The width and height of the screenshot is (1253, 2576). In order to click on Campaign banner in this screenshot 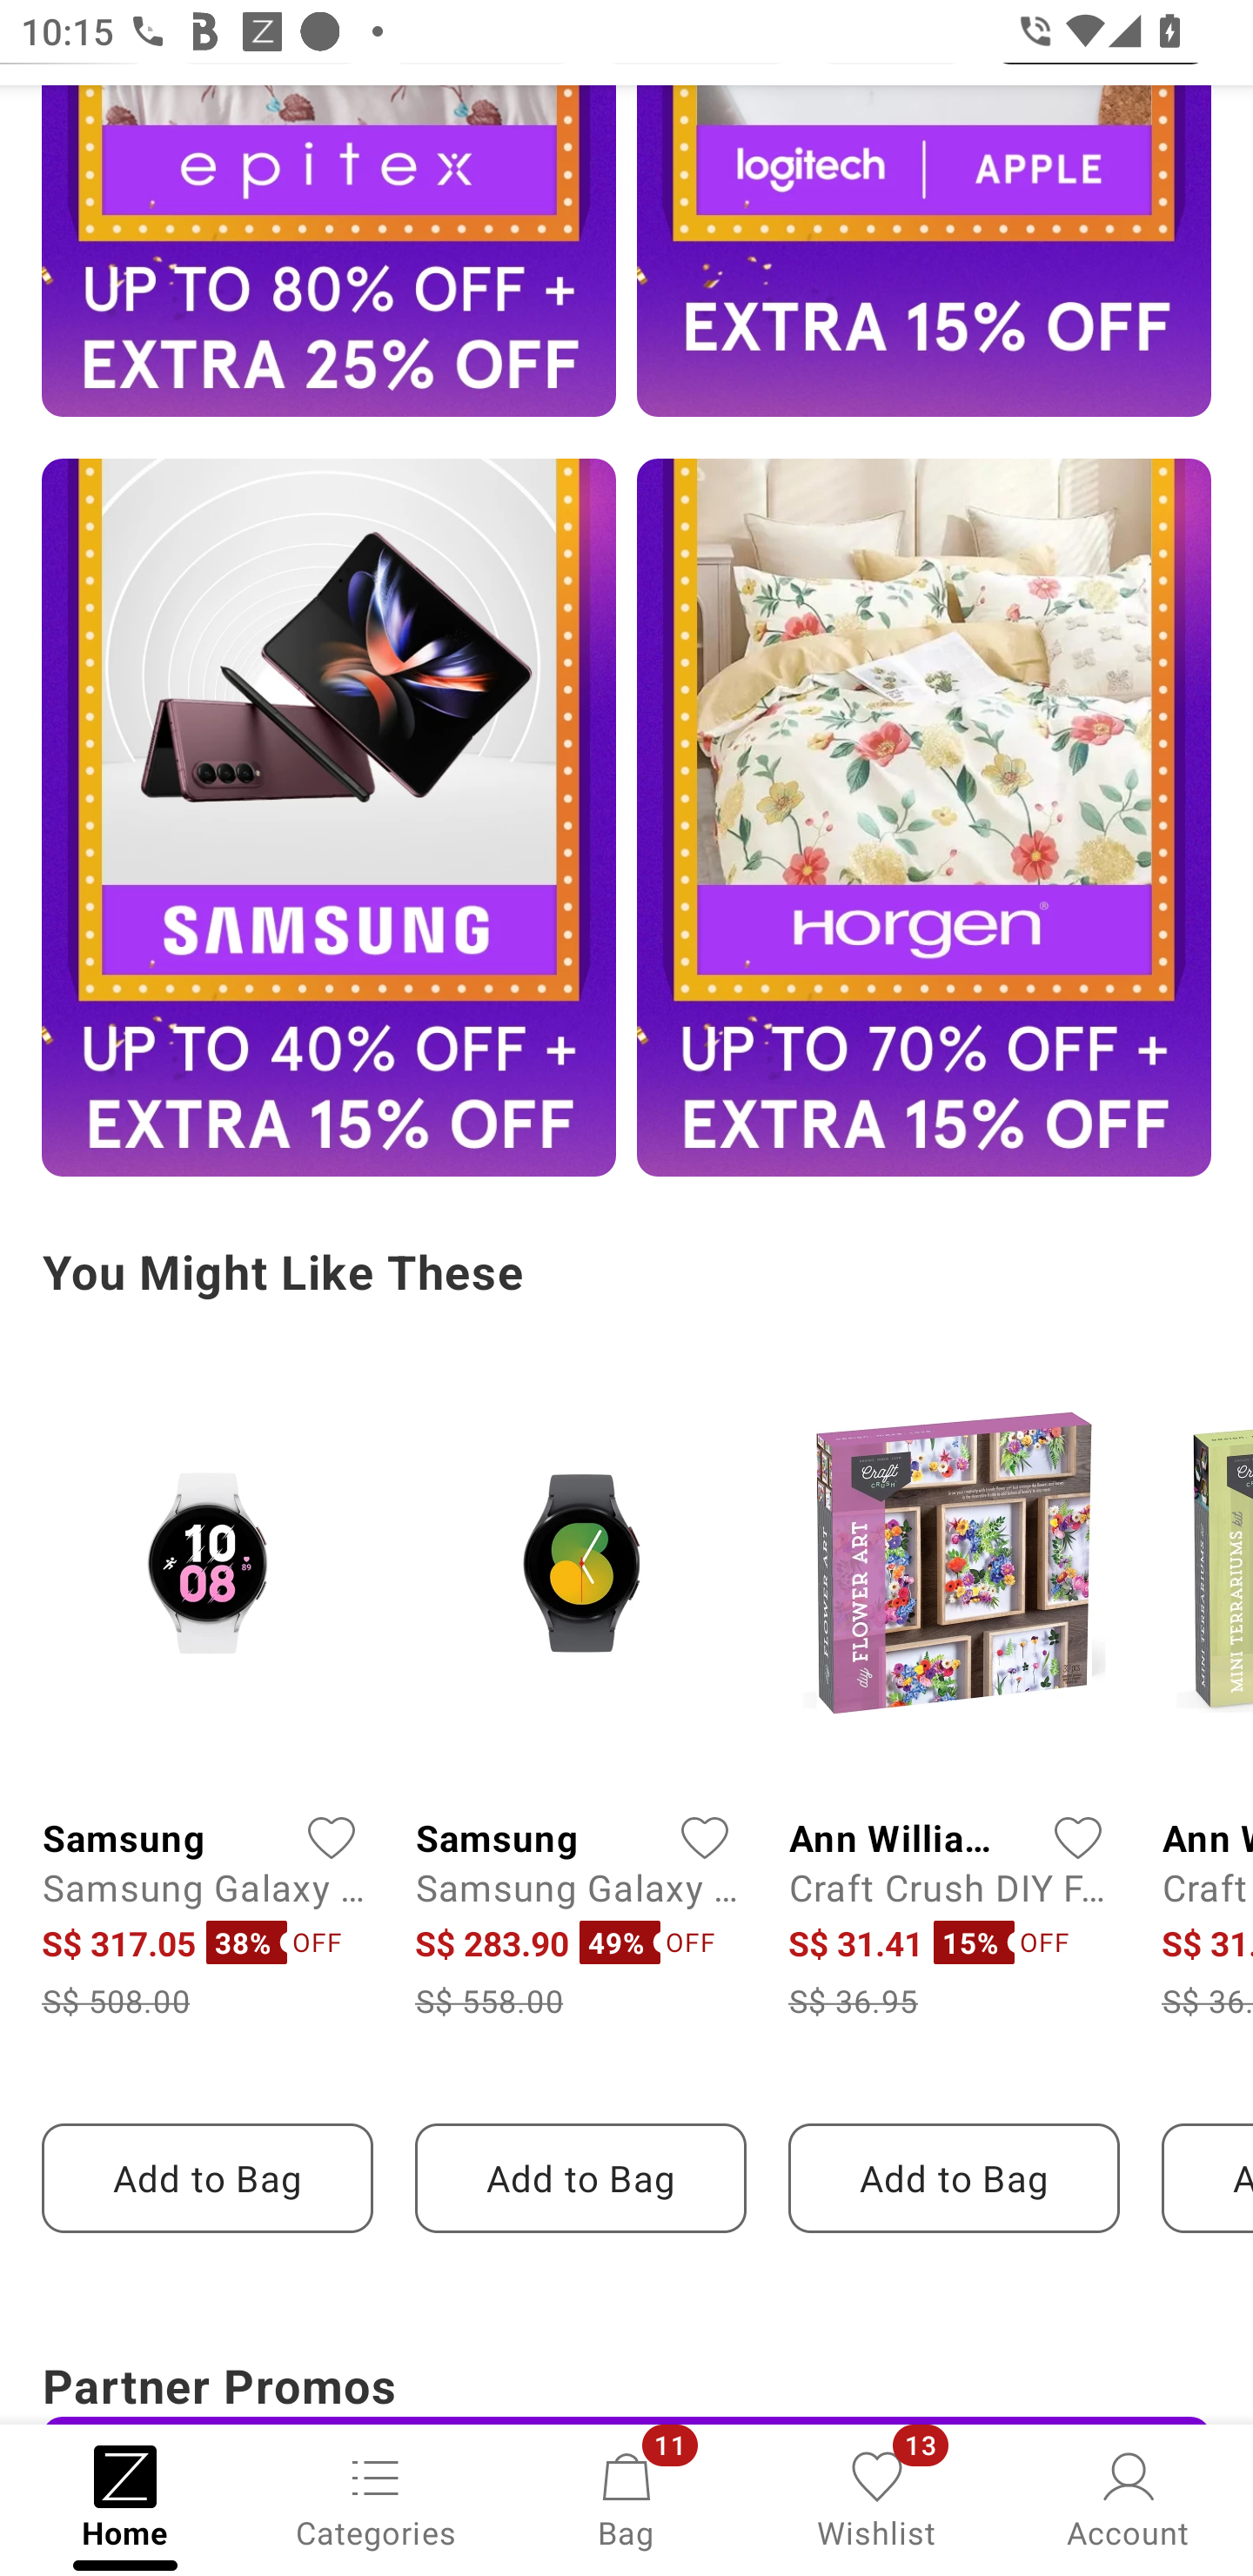, I will do `click(924, 817)`.